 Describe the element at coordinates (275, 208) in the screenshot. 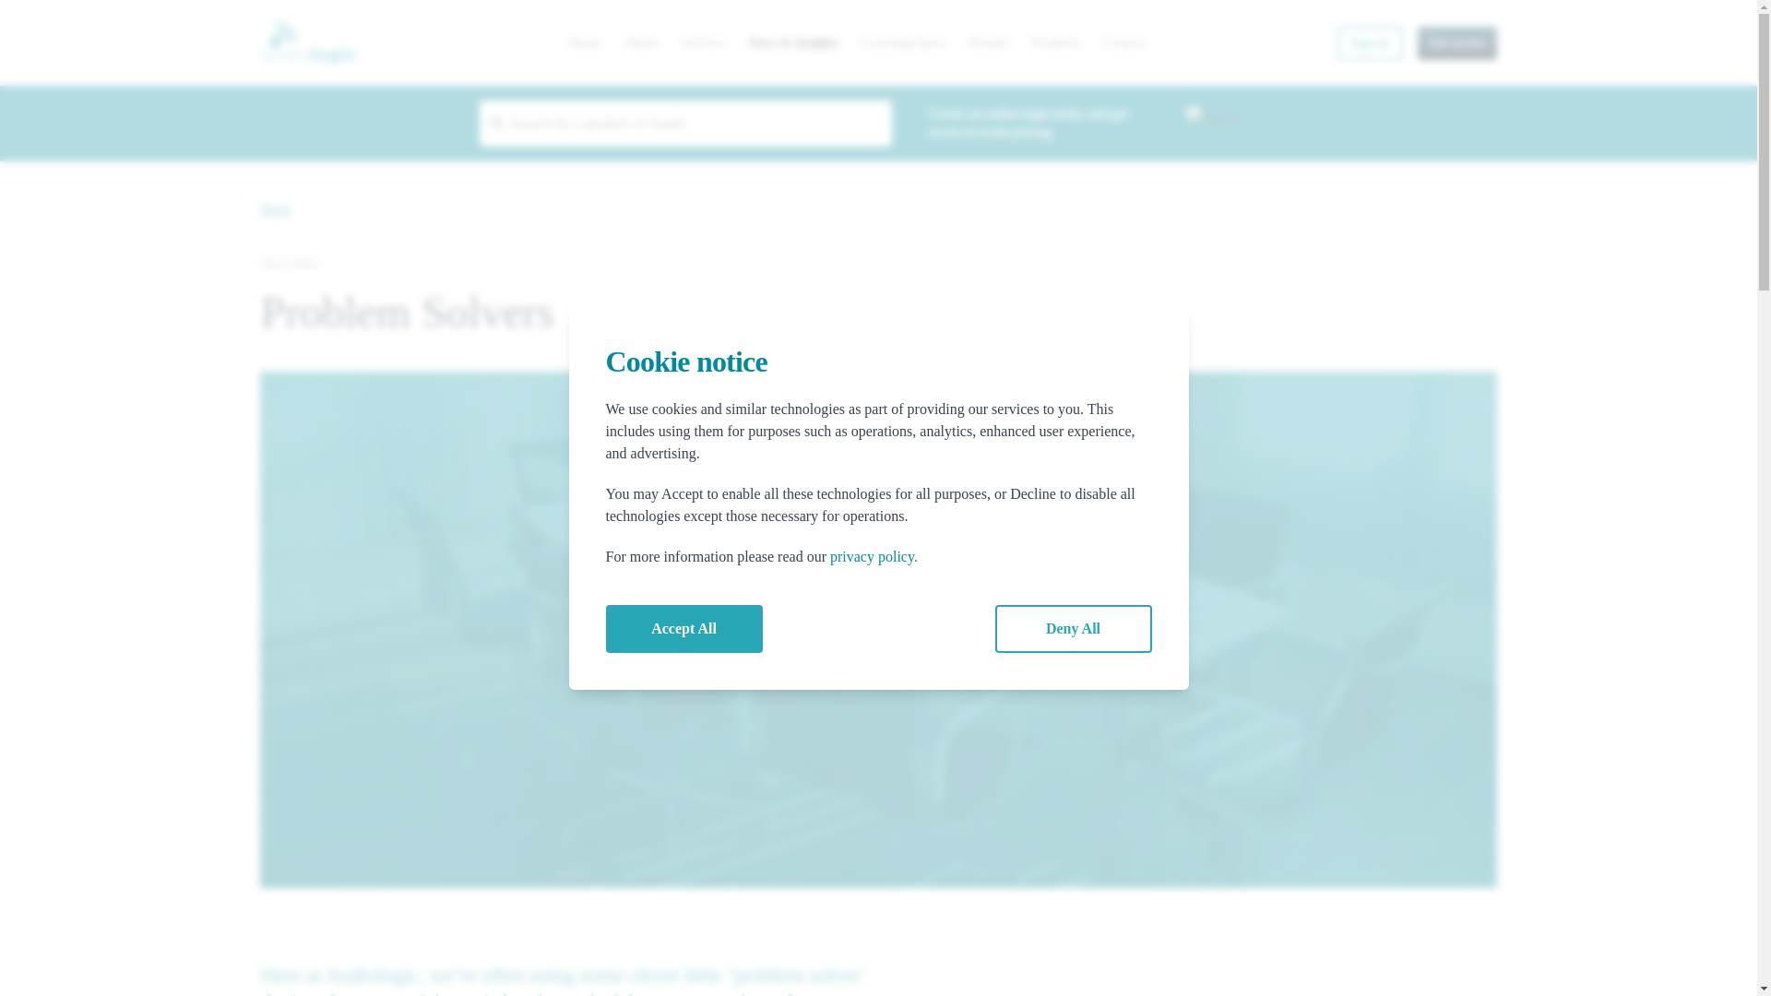

I see `Back` at that location.